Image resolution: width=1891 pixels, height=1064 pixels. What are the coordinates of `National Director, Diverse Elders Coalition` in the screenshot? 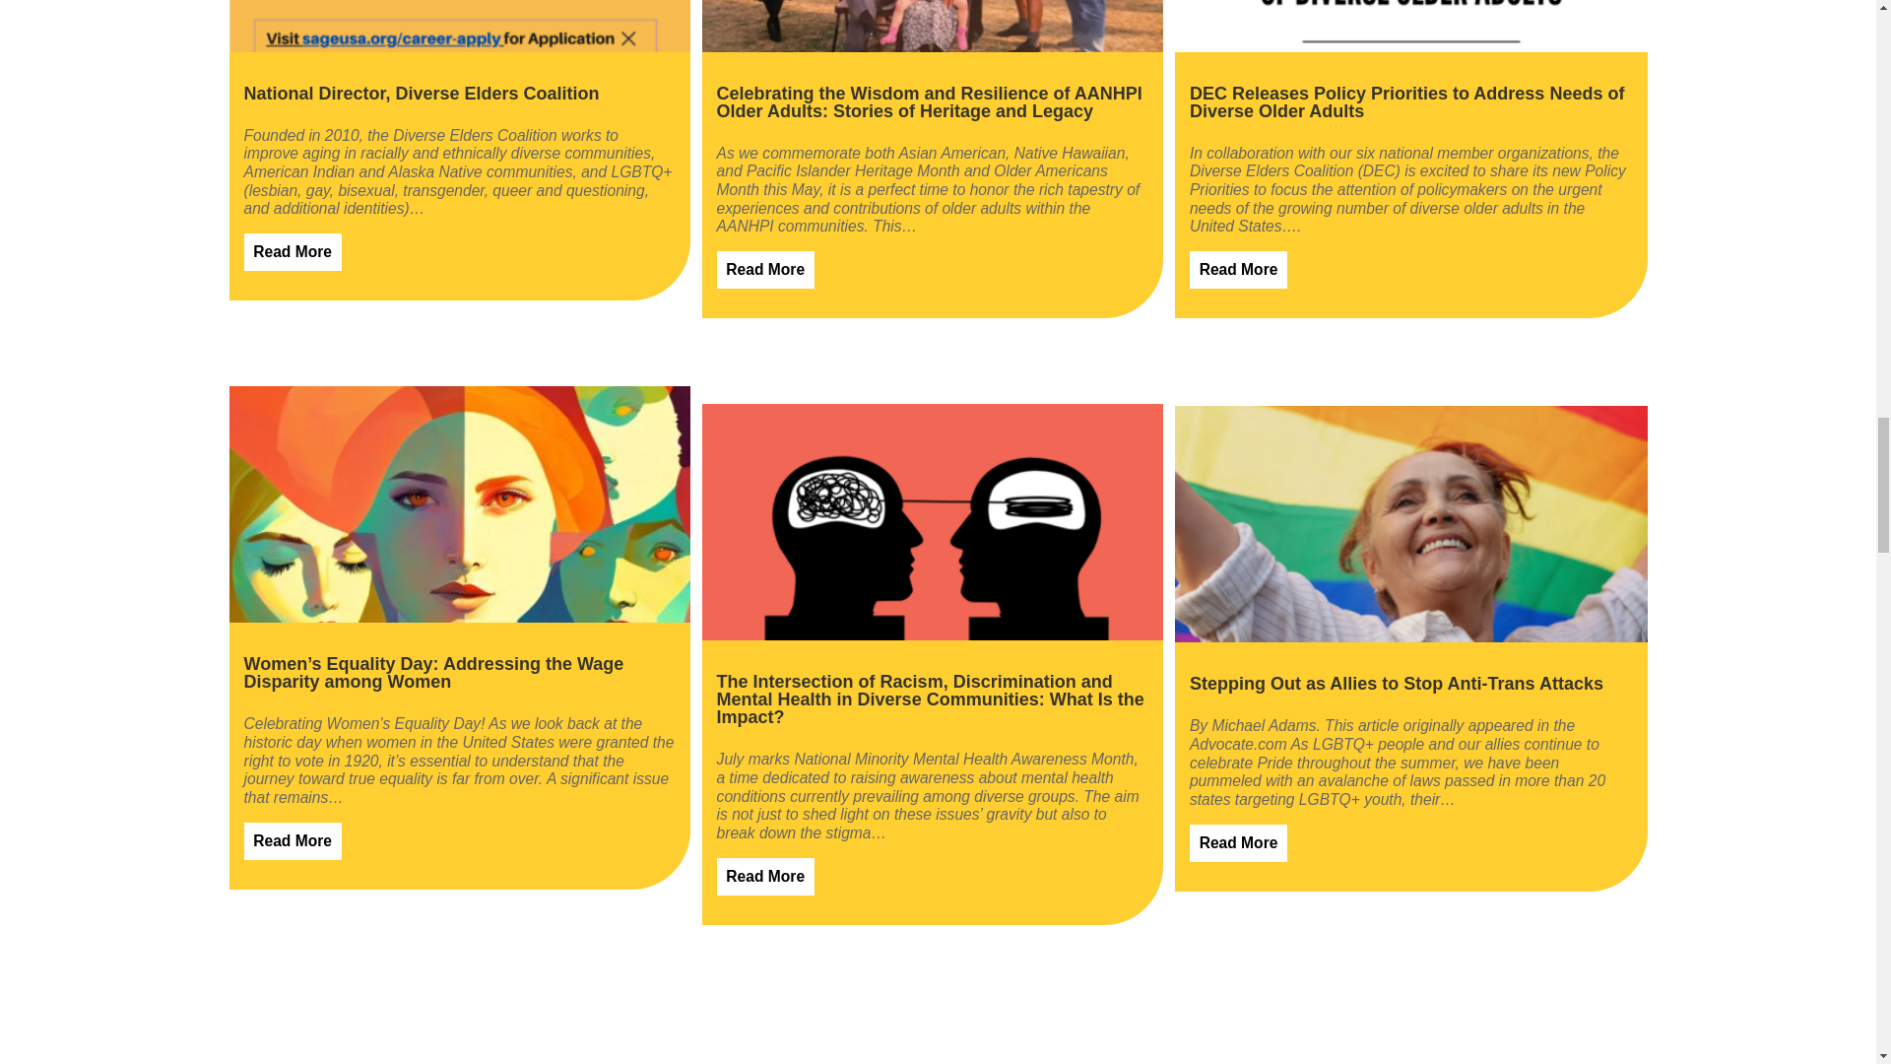 It's located at (422, 102).